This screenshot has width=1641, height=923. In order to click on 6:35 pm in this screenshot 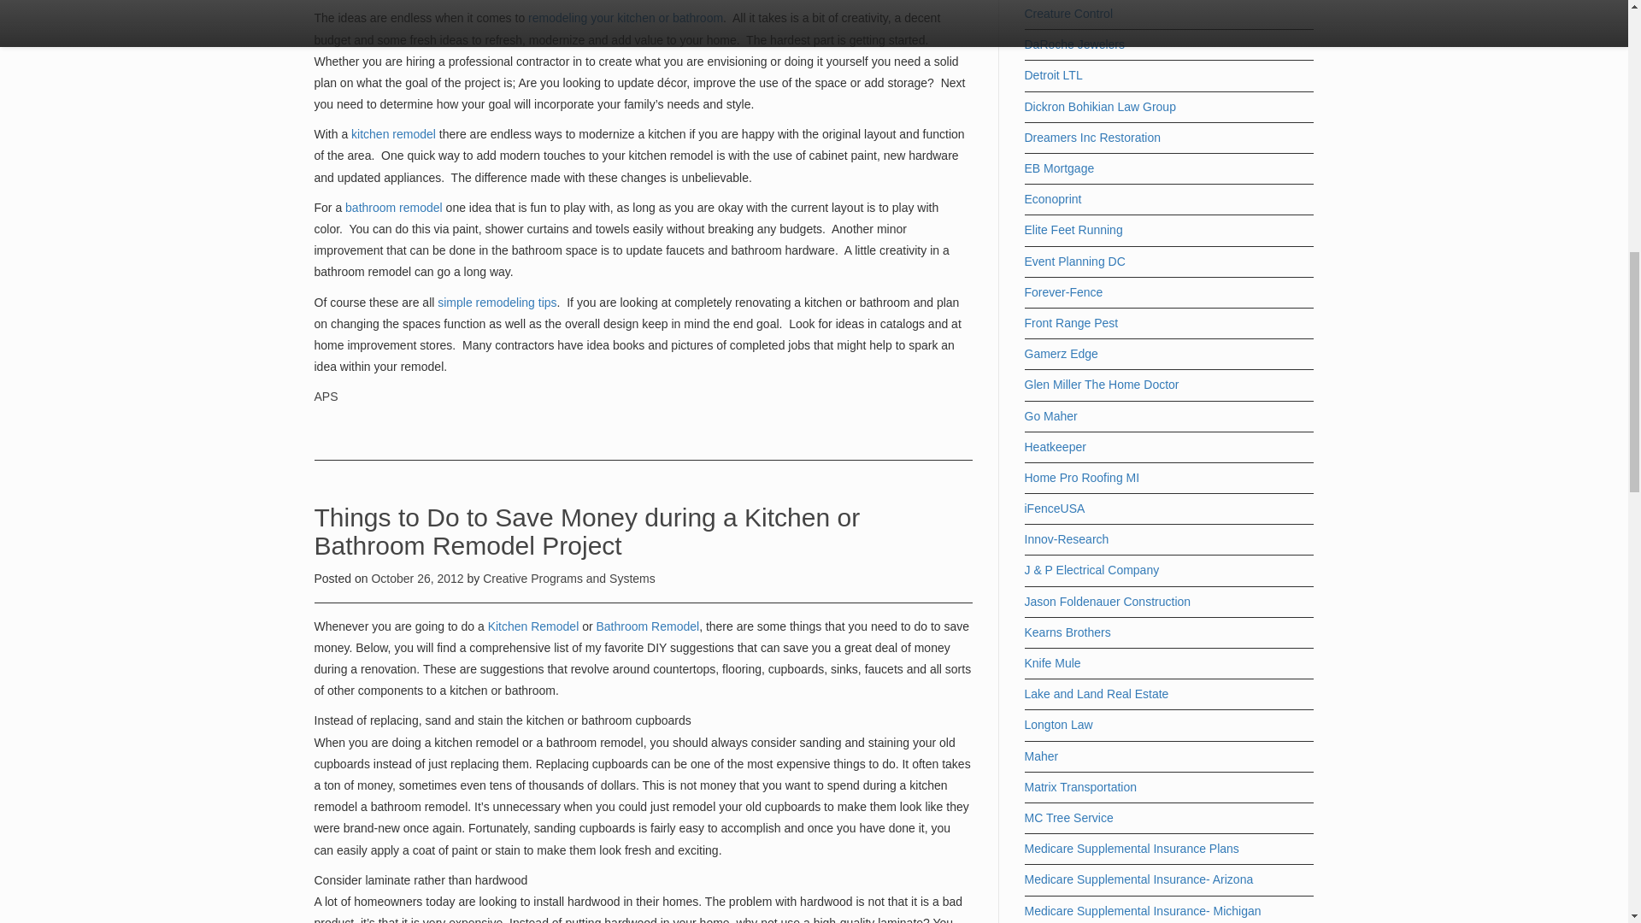, I will do `click(418, 578)`.